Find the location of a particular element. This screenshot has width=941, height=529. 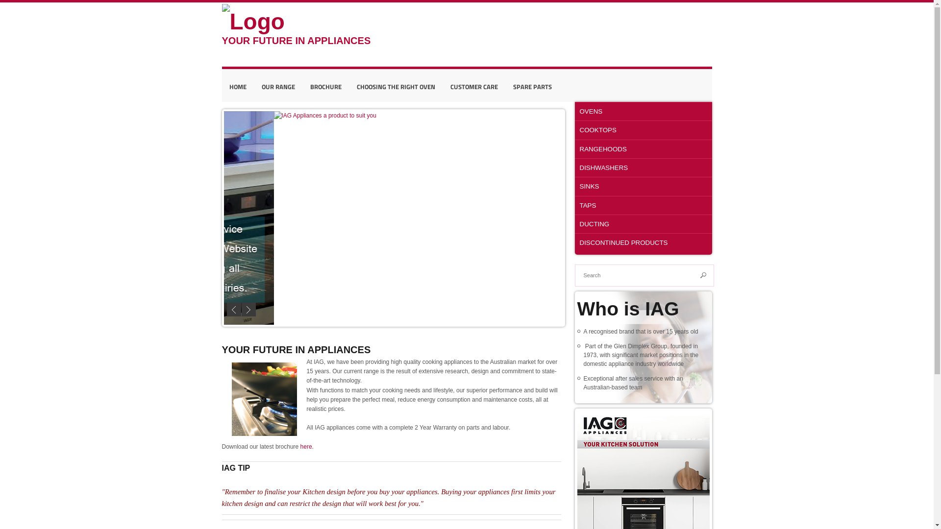

DUCTING is located at coordinates (643, 224).